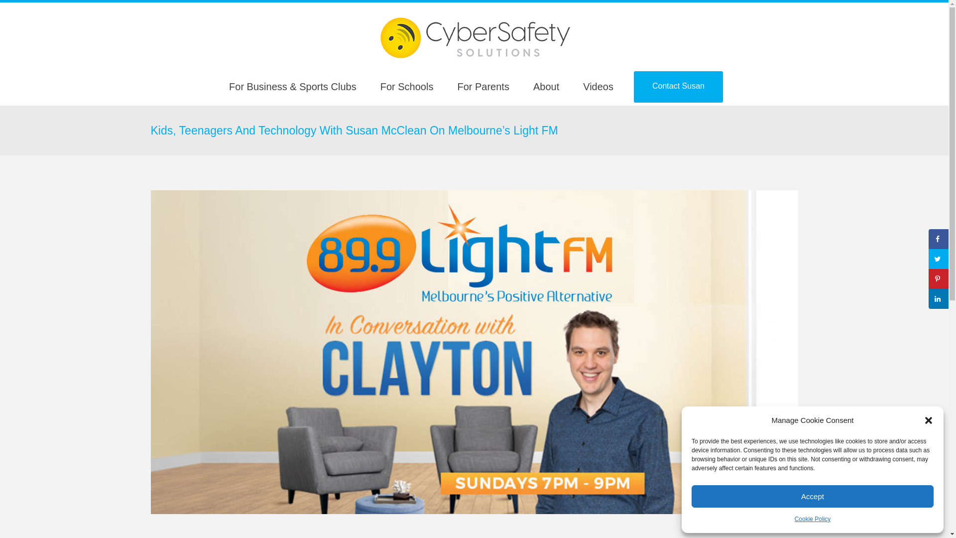 The image size is (956, 538). I want to click on Videos, so click(598, 87).